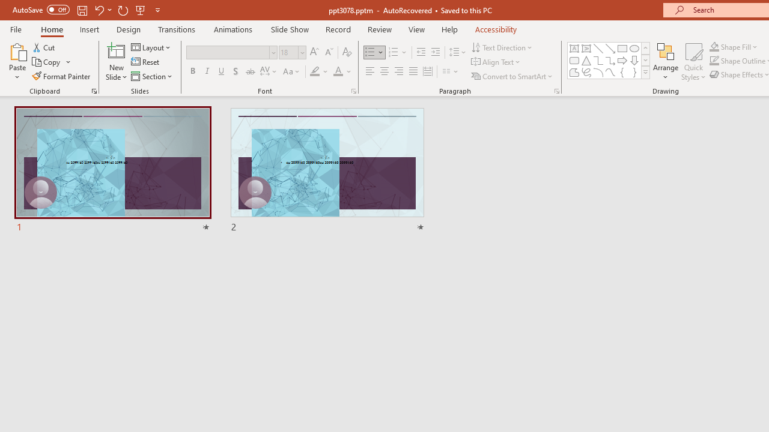 The image size is (769, 432). I want to click on Font..., so click(353, 91).